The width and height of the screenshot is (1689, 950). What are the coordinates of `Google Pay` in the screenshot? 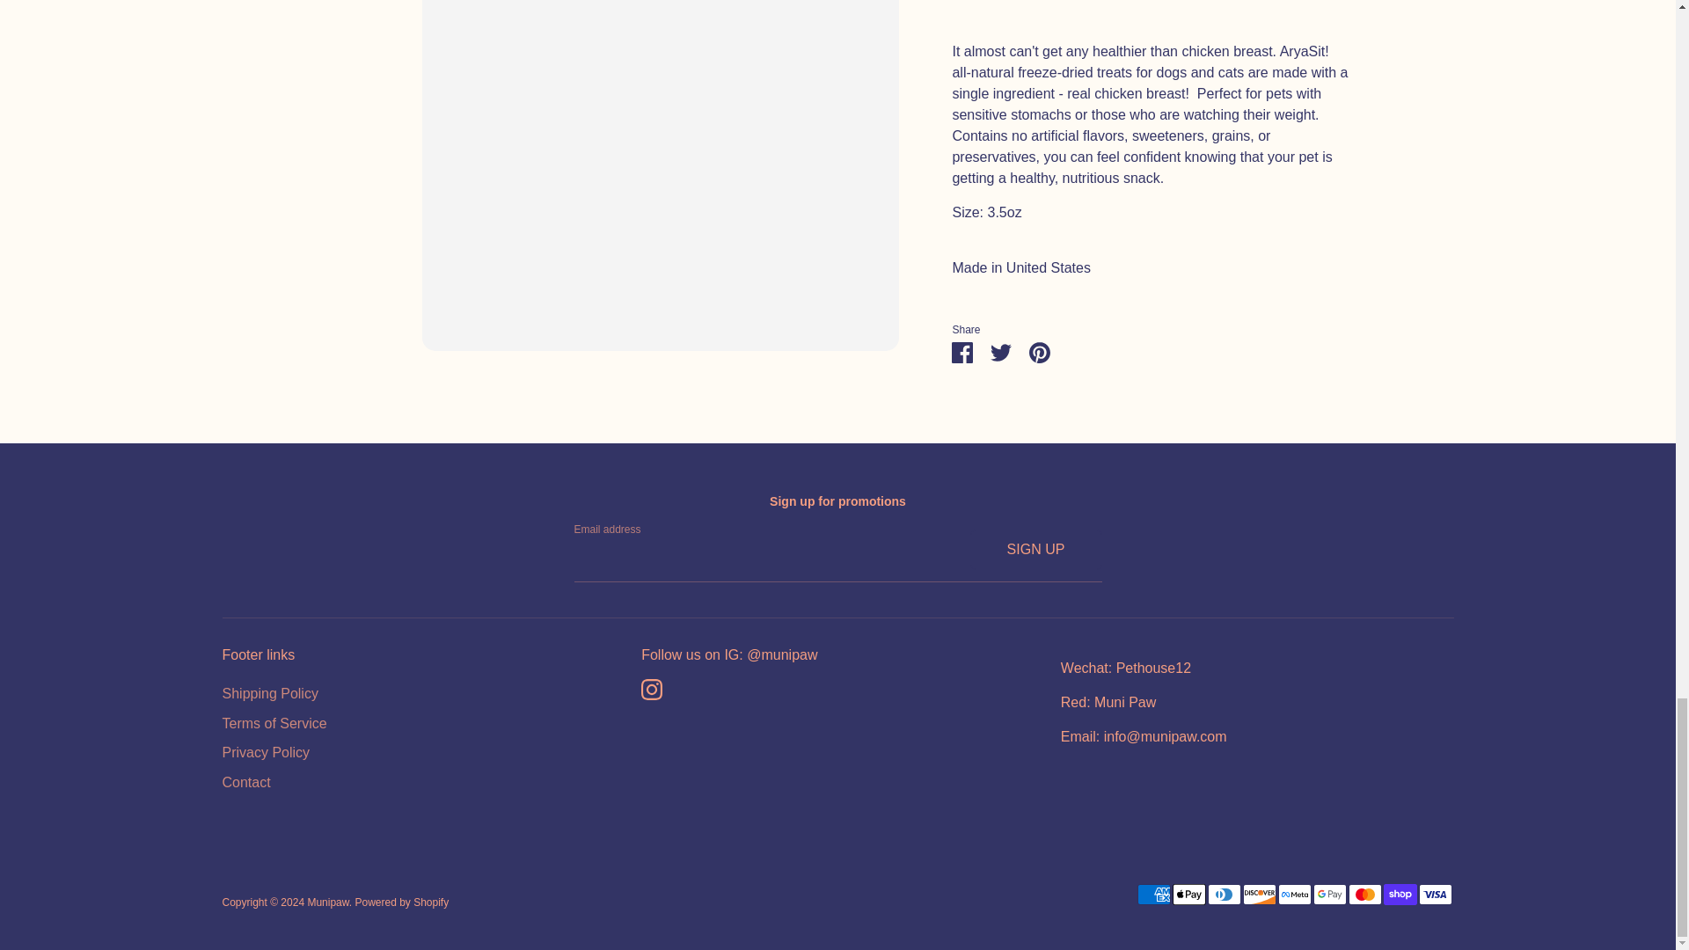 It's located at (1328, 895).